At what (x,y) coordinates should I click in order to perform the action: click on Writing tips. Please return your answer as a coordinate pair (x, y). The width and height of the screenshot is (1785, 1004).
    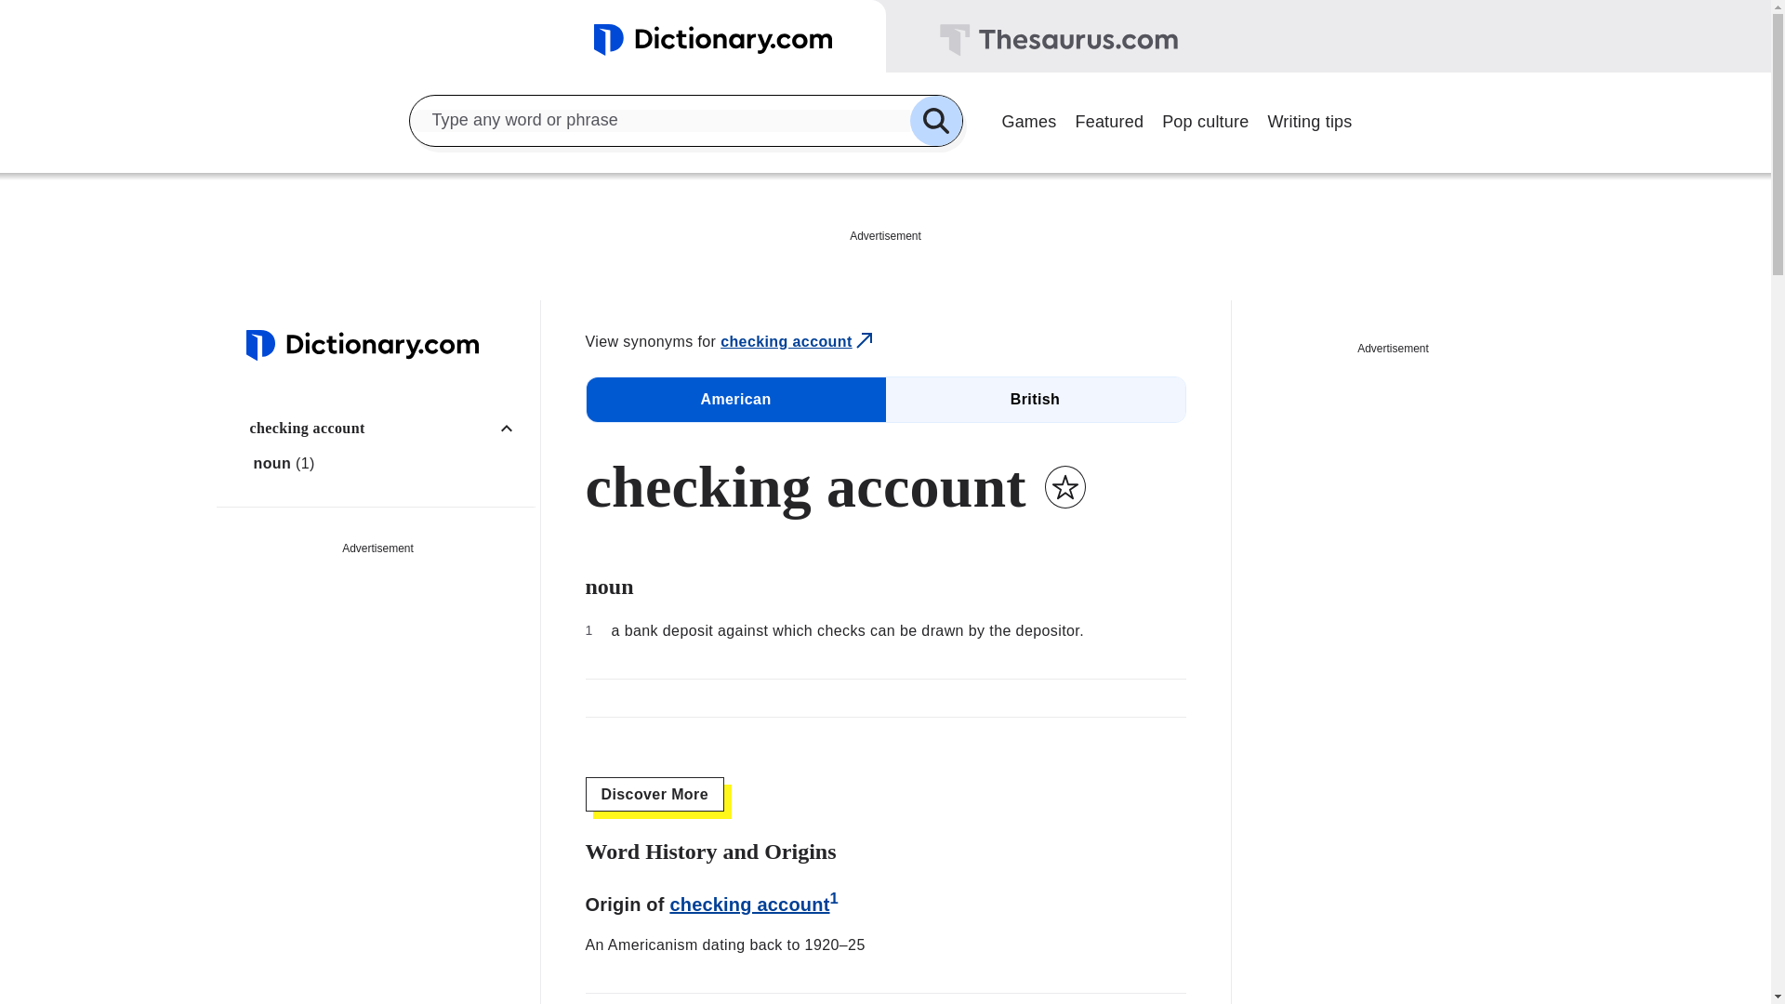
    Looking at the image, I should click on (1309, 119).